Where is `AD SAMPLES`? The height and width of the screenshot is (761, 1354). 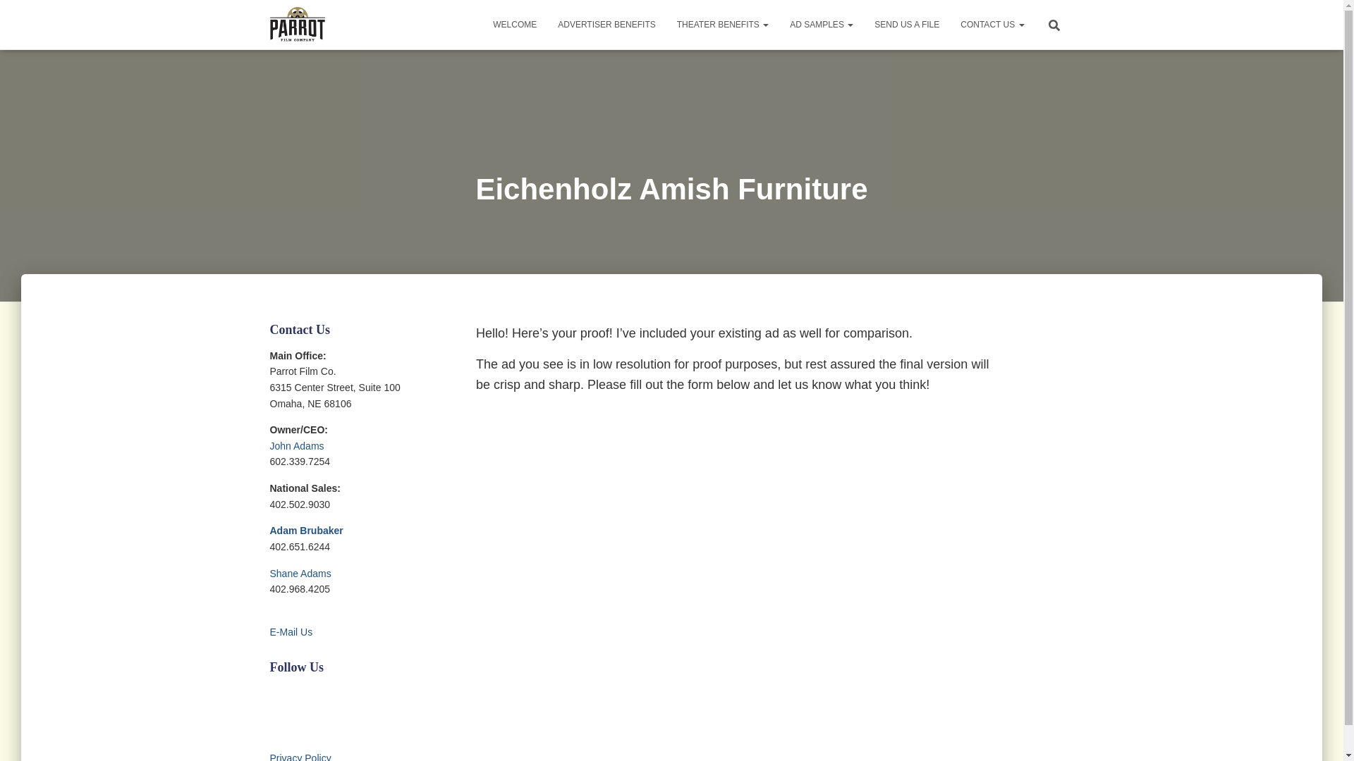 AD SAMPLES is located at coordinates (821, 24).